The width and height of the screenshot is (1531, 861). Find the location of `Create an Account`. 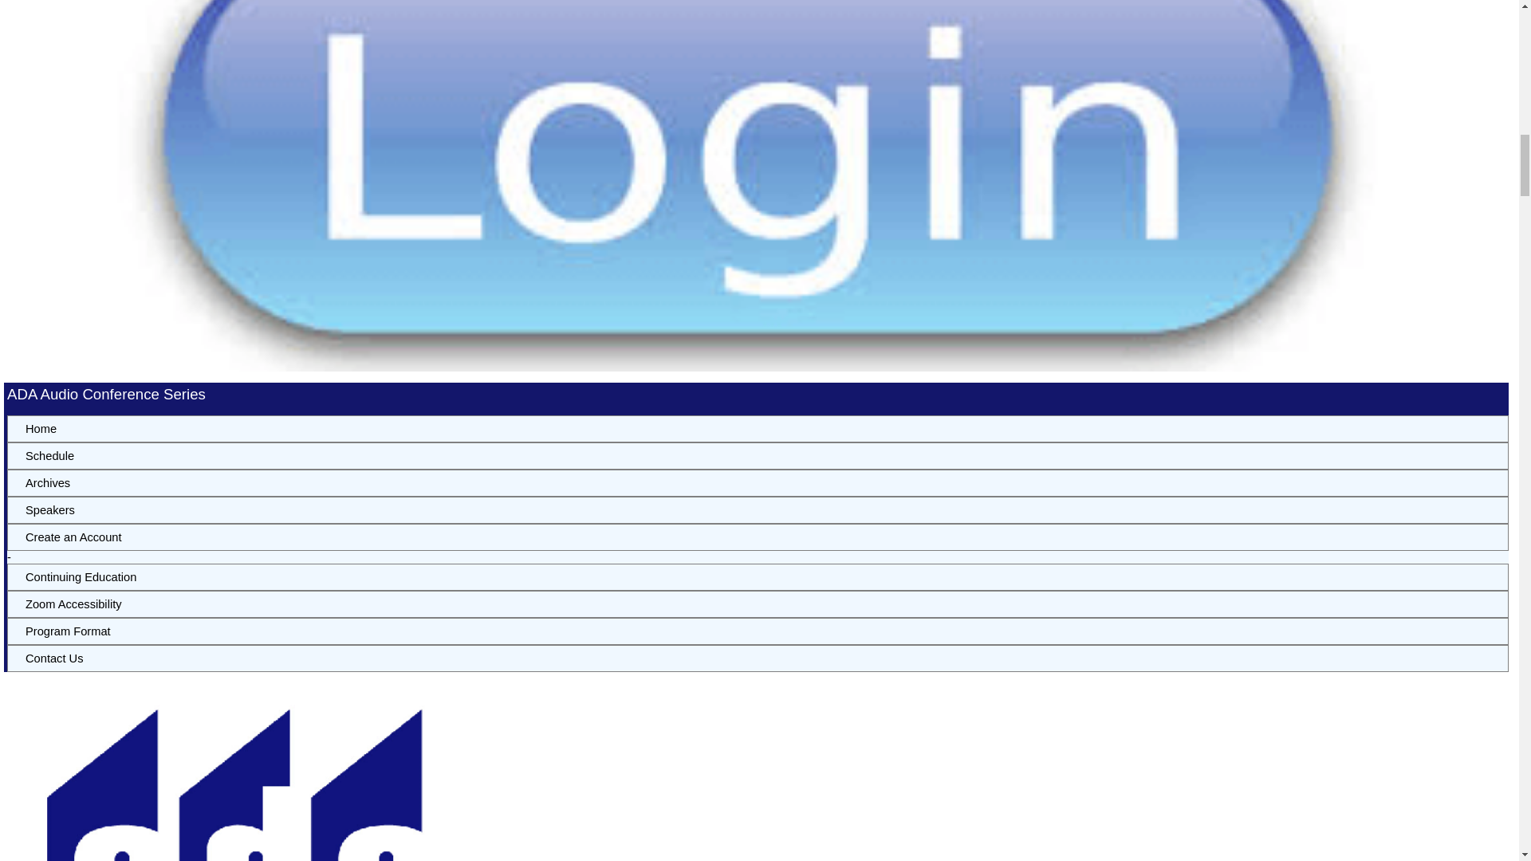

Create an Account is located at coordinates (758, 537).